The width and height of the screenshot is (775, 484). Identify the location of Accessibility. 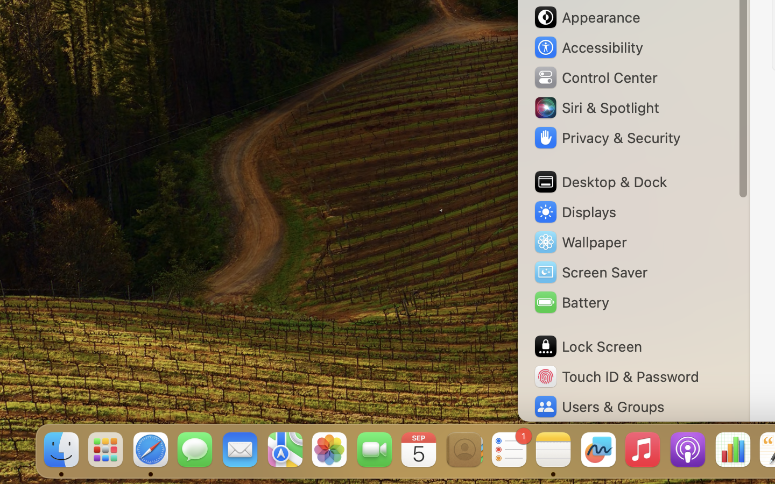
(588, 47).